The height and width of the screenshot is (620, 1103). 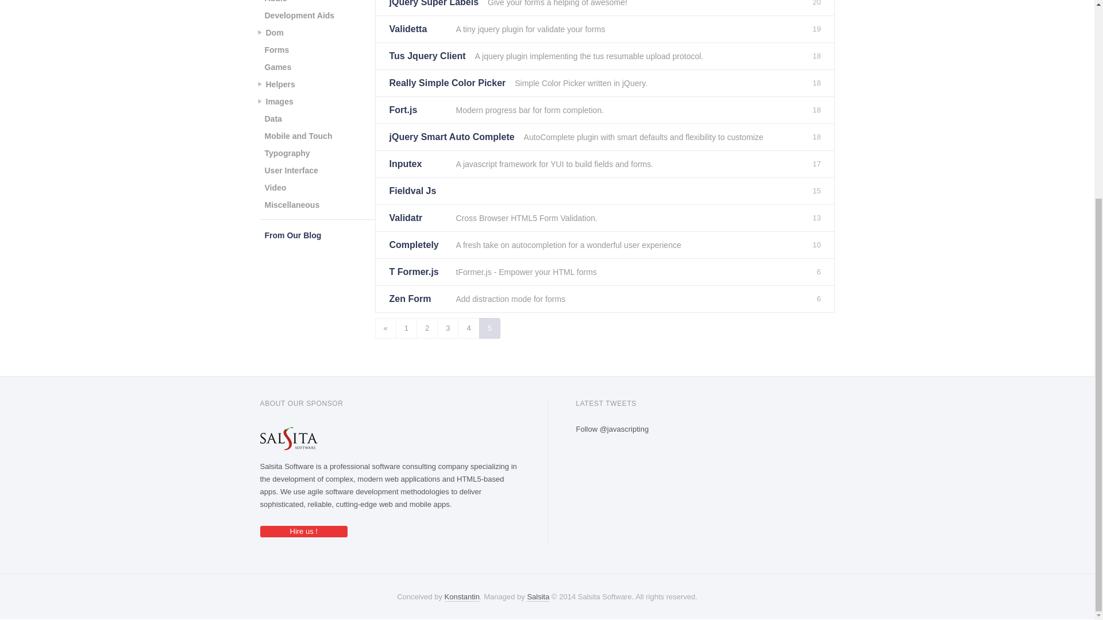 What do you see at coordinates (272, 119) in the screenshot?
I see `Data` at bounding box center [272, 119].